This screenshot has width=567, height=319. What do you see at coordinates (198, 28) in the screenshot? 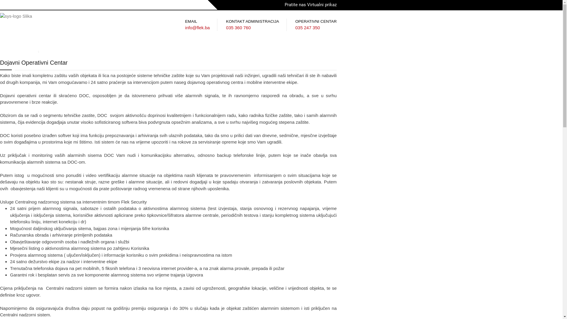
I see `info@flek.ba` at bounding box center [198, 28].